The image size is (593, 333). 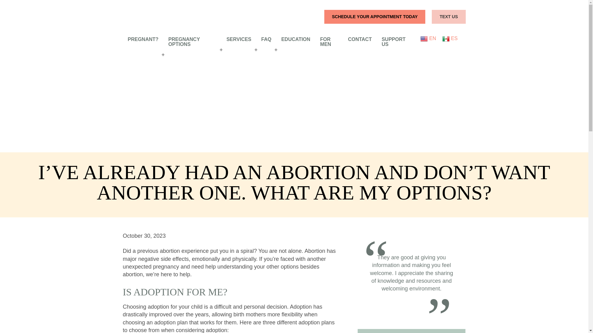 I want to click on SUPPORT US, so click(x=395, y=42).